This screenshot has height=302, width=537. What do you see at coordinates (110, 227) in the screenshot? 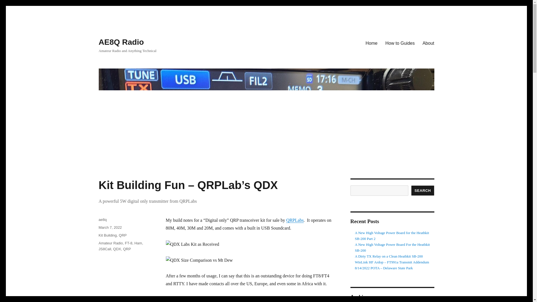
I see `March 7, 2022` at bounding box center [110, 227].